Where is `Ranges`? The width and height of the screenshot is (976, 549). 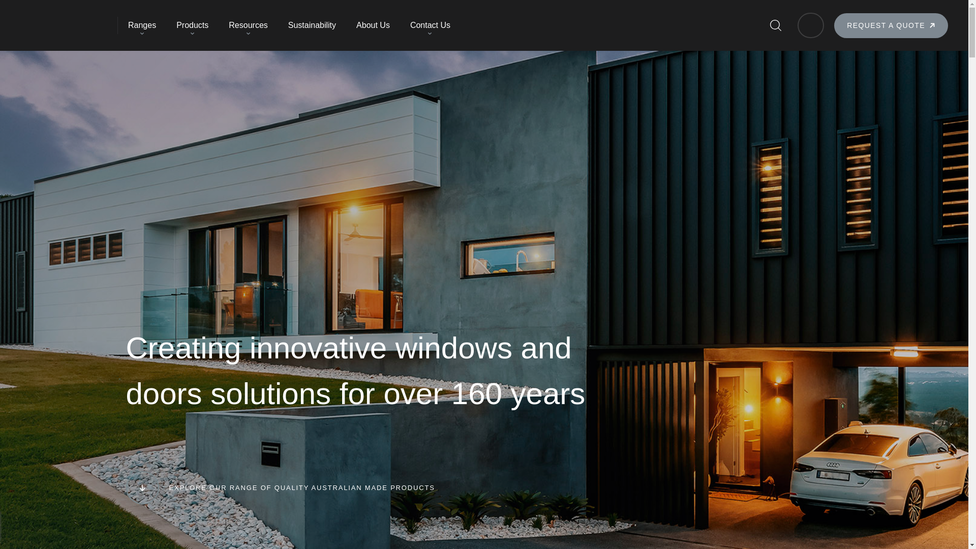 Ranges is located at coordinates (142, 25).